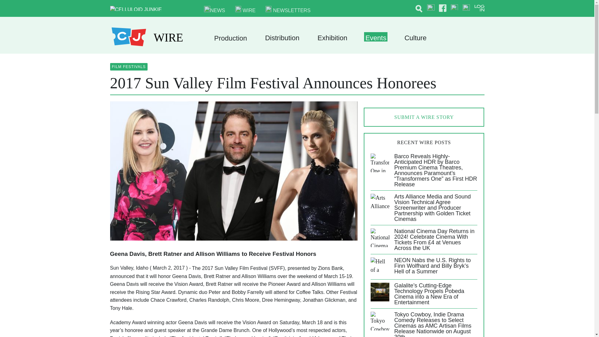 This screenshot has height=337, width=599. Describe the element at coordinates (273, 83) in the screenshot. I see `2017 Sun Valley Film Festival Announces Honorees` at that location.